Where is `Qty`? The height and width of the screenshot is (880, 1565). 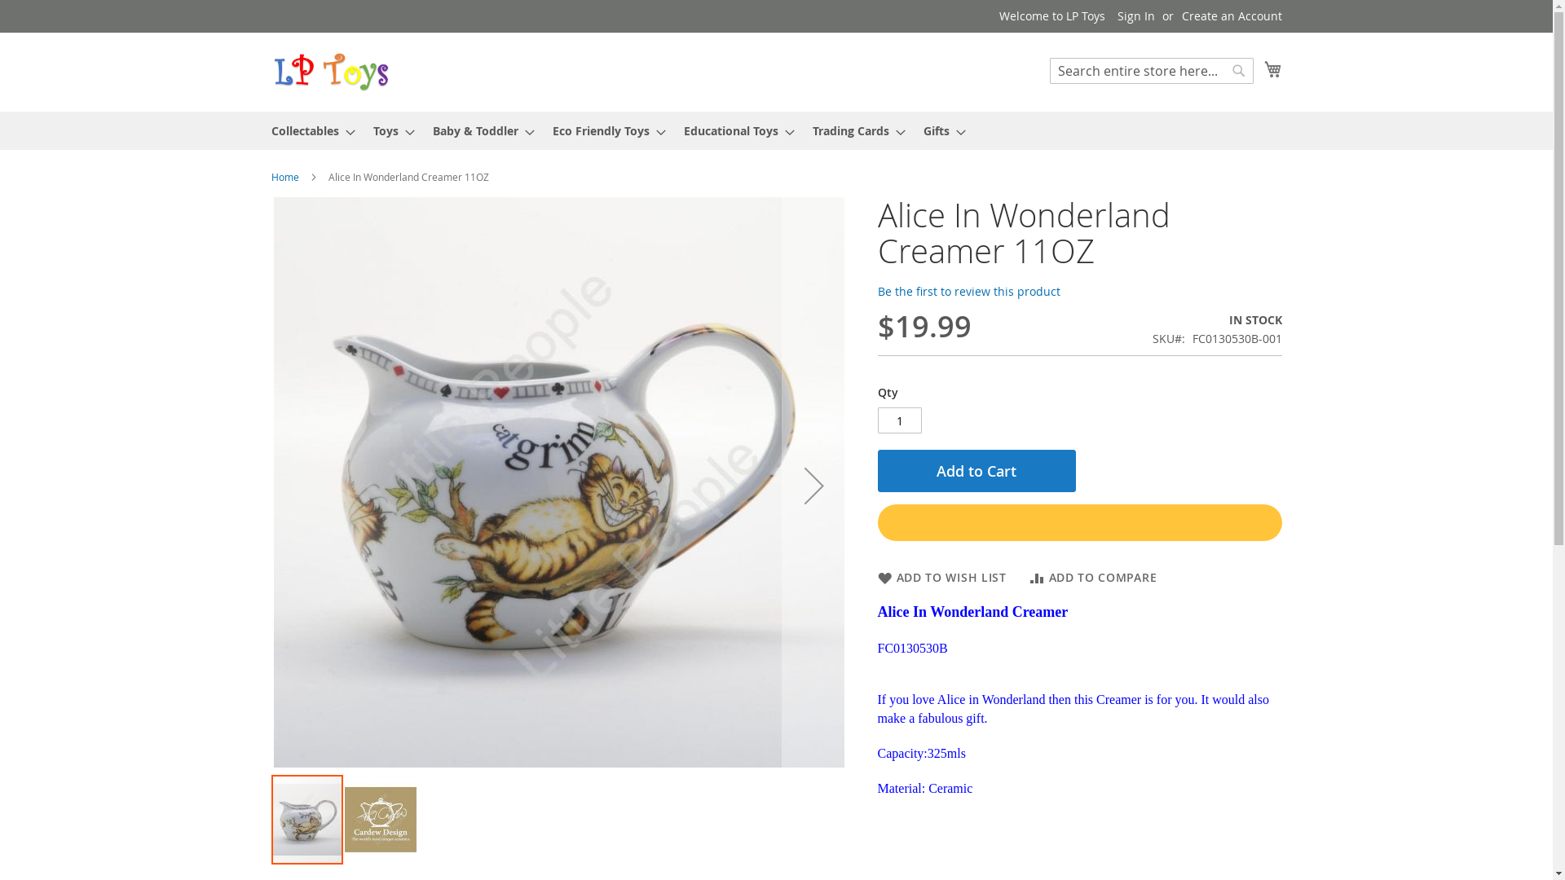
Qty is located at coordinates (899, 420).